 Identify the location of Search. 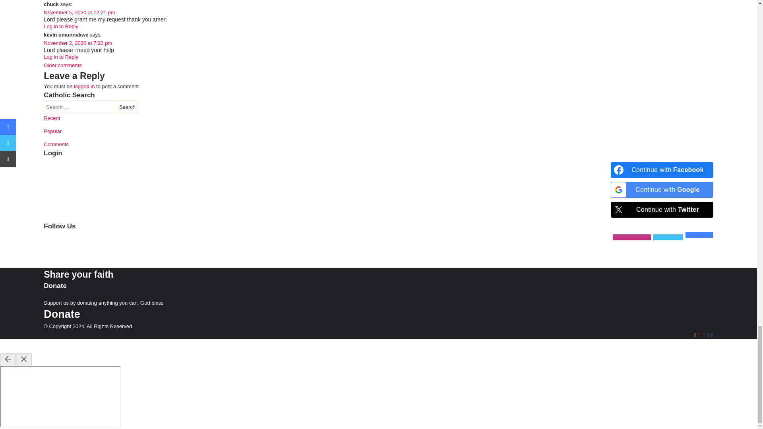
(127, 107).